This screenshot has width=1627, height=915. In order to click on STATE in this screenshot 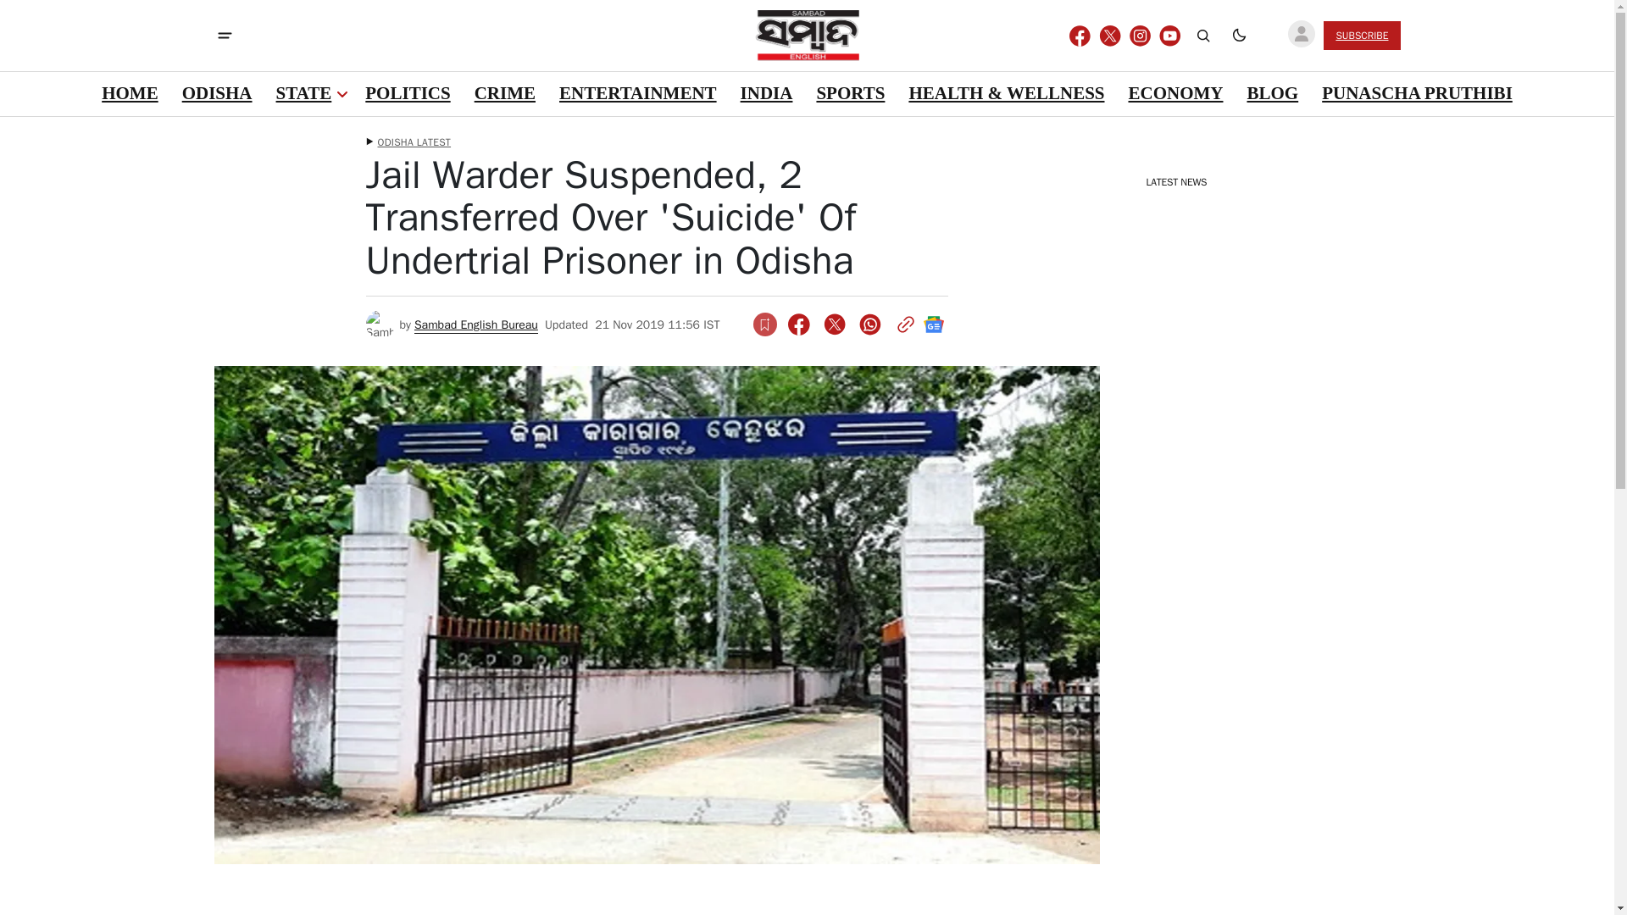, I will do `click(303, 94)`.